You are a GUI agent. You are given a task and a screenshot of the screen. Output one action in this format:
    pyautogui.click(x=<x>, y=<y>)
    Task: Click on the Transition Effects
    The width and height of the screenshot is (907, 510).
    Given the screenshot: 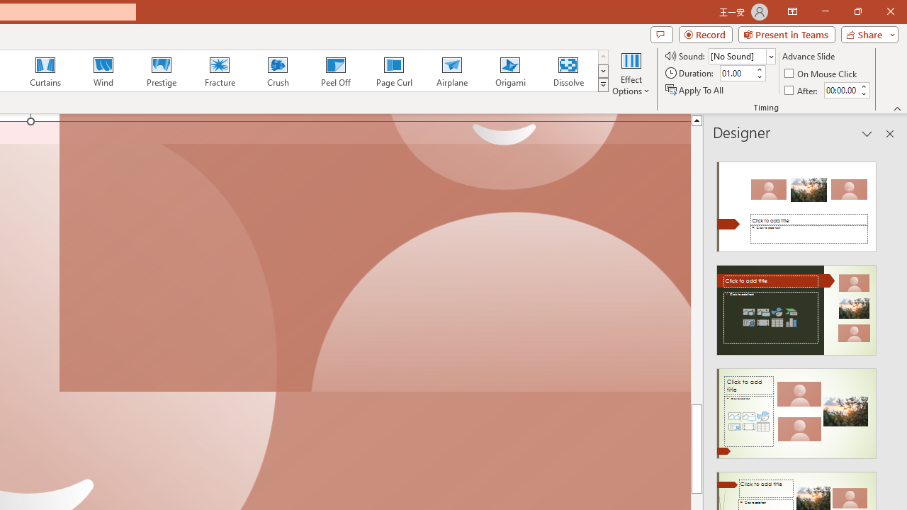 What is the action you would take?
    pyautogui.click(x=602, y=85)
    